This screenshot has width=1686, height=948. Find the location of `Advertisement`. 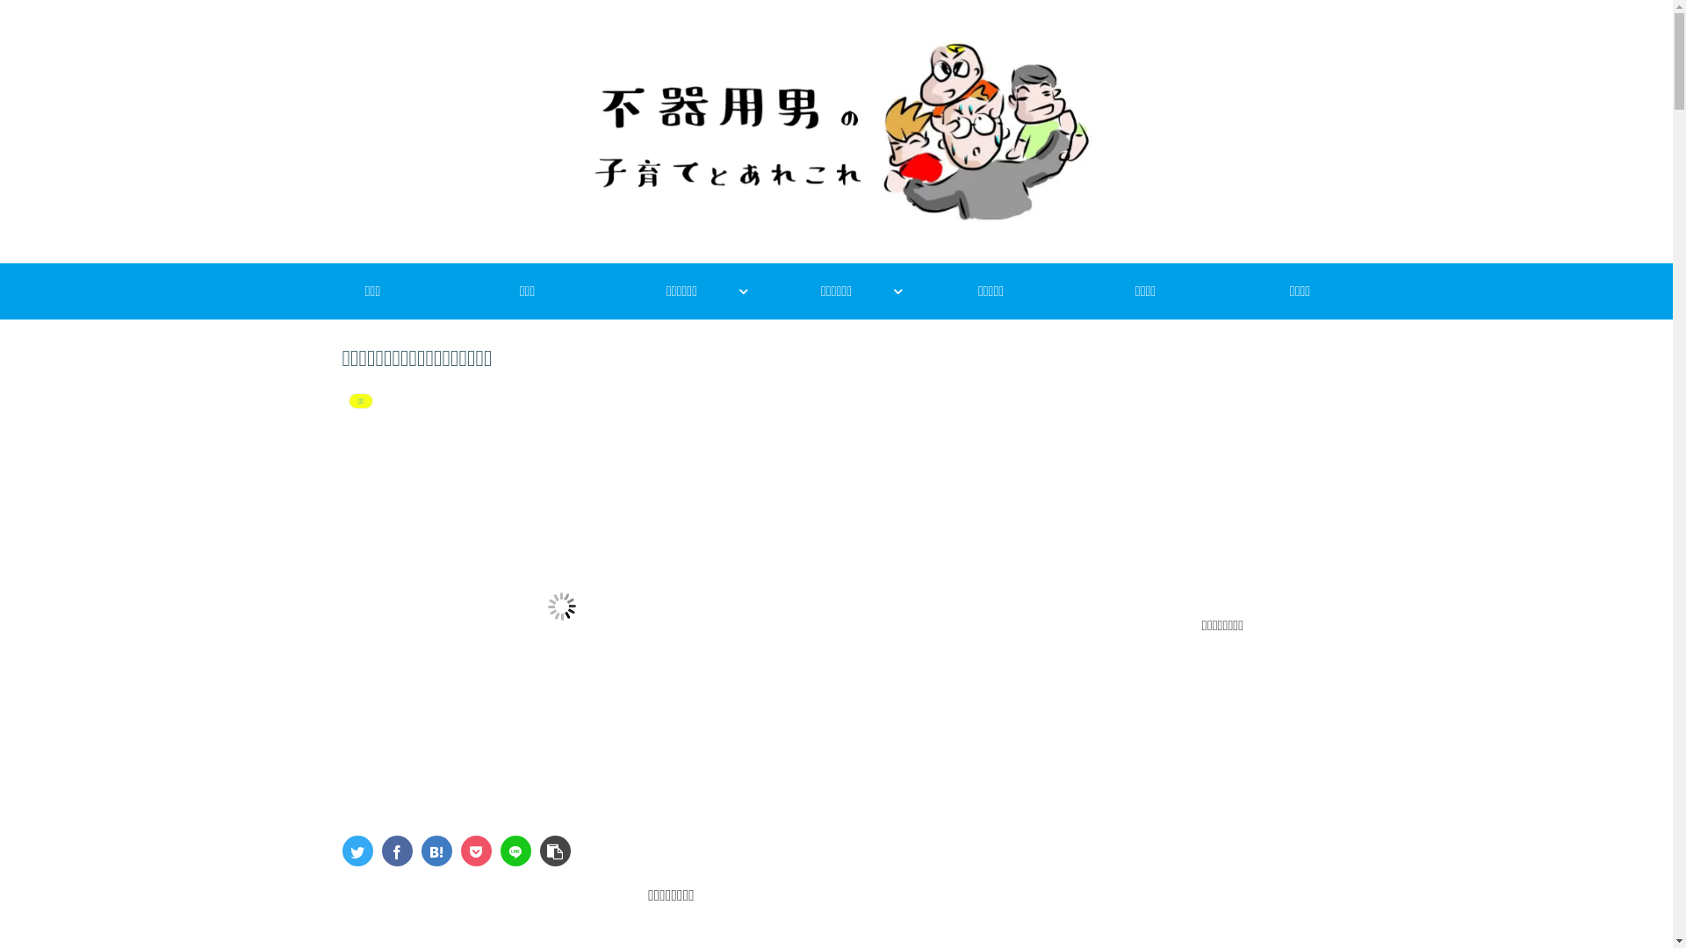

Advertisement is located at coordinates (1223, 464).